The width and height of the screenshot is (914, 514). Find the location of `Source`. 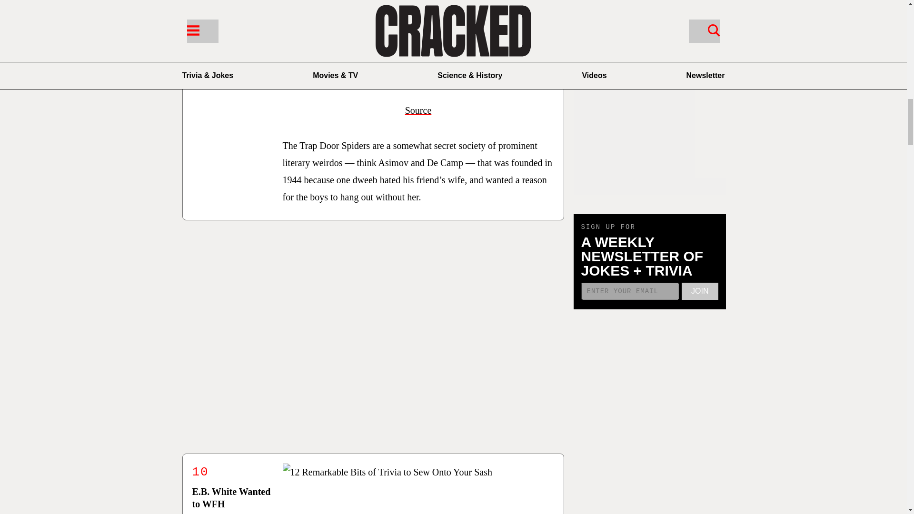

Source is located at coordinates (418, 110).